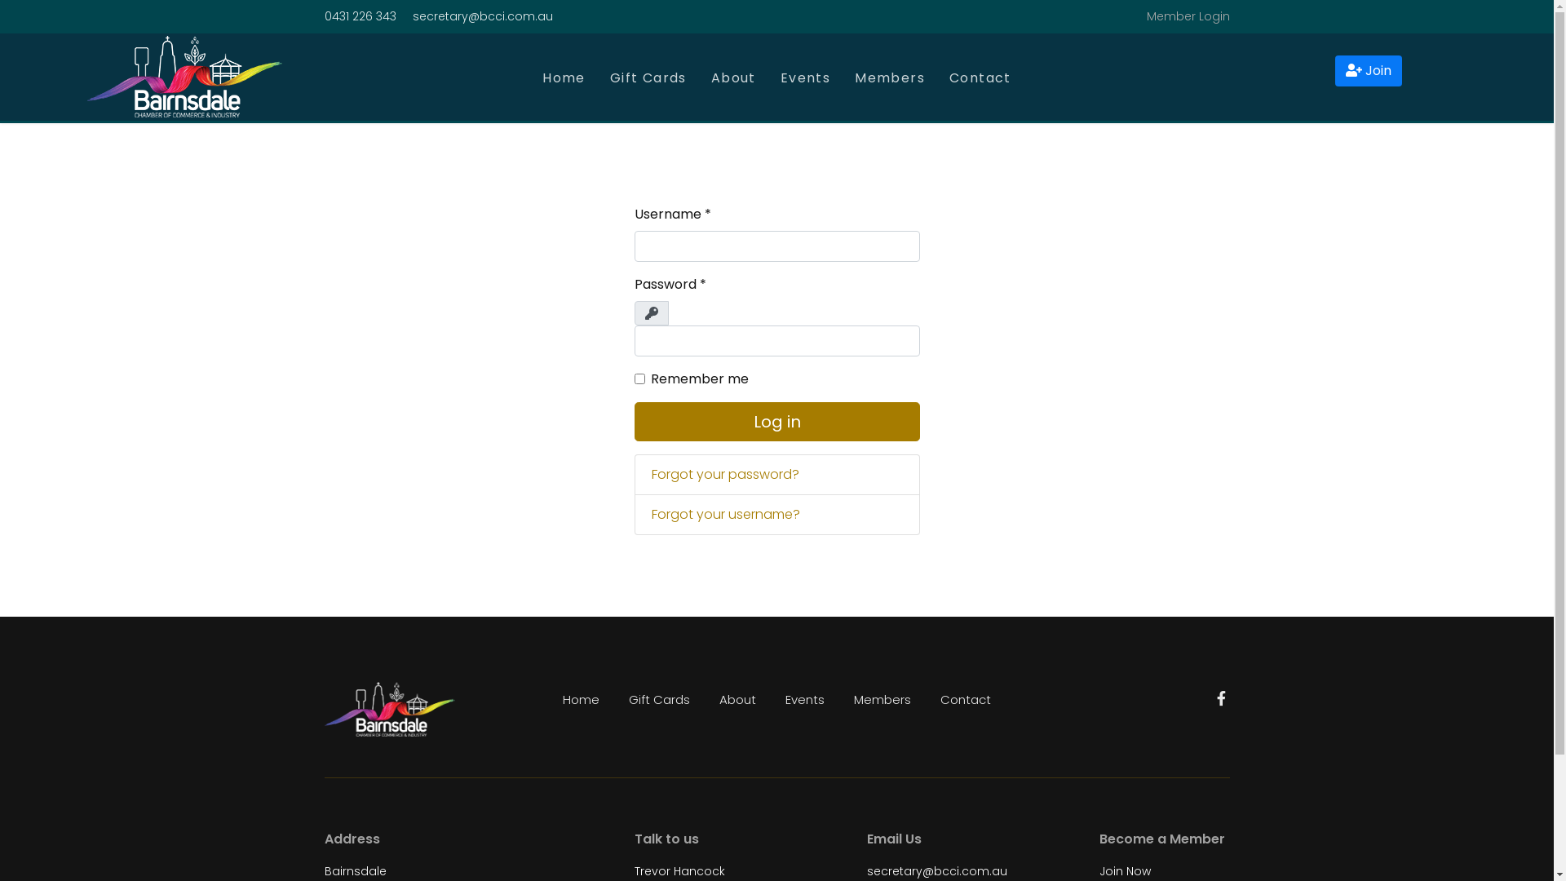  I want to click on Home, so click(581, 700).